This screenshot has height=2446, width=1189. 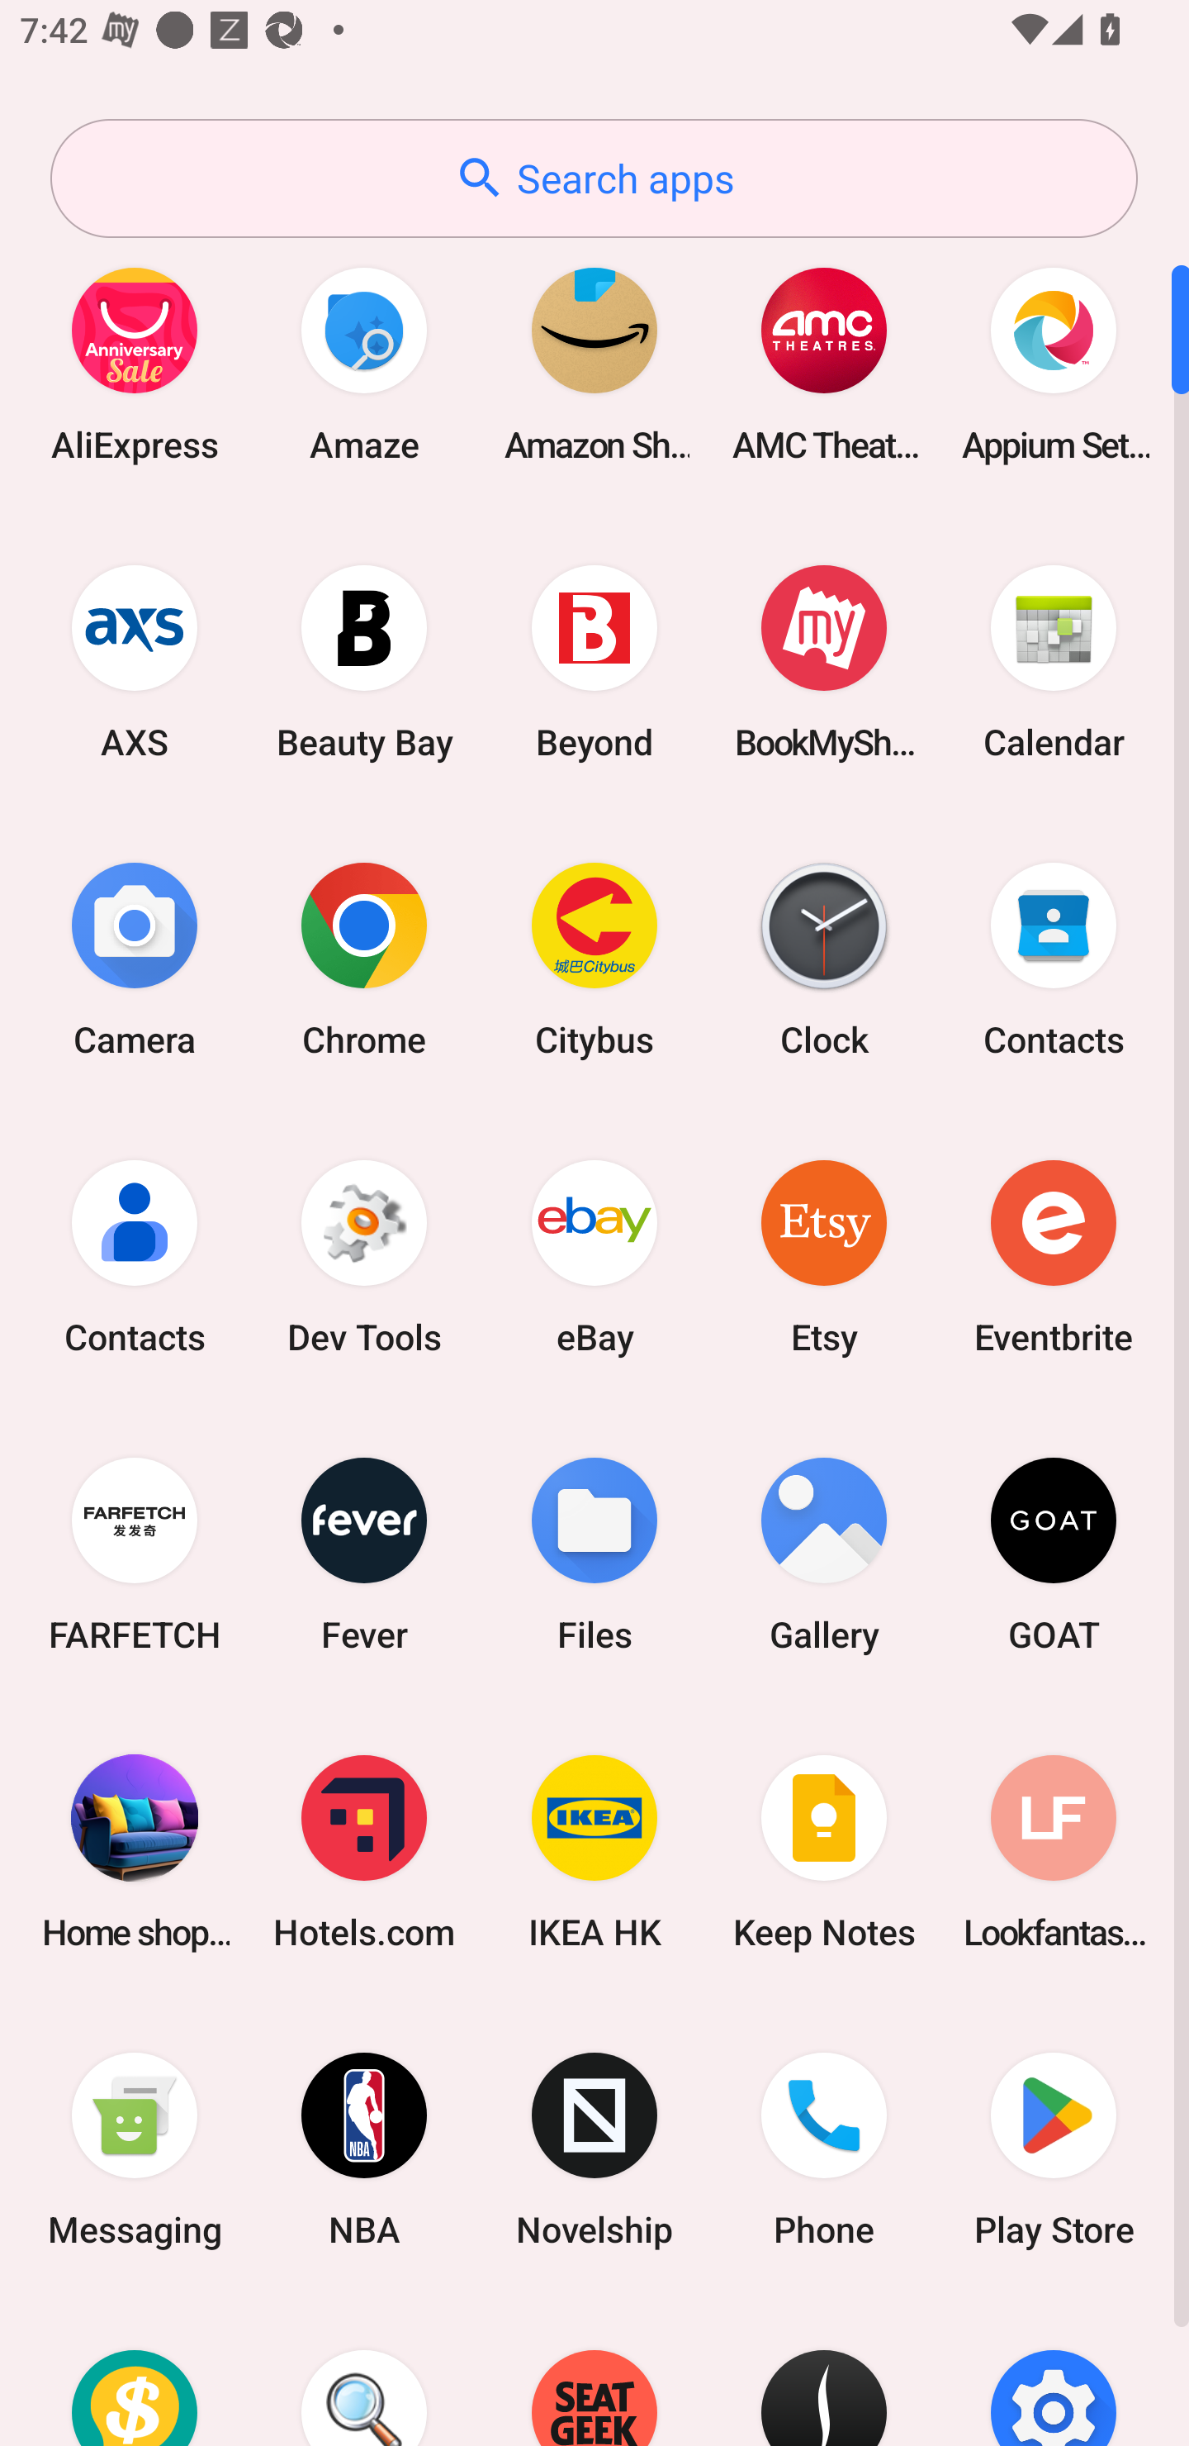 What do you see at coordinates (1054, 661) in the screenshot?
I see `Calendar` at bounding box center [1054, 661].